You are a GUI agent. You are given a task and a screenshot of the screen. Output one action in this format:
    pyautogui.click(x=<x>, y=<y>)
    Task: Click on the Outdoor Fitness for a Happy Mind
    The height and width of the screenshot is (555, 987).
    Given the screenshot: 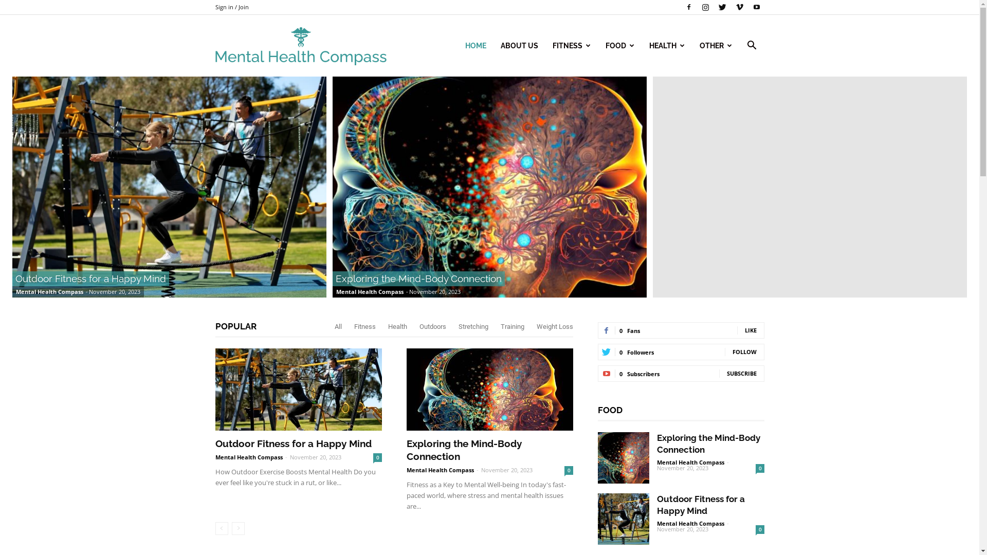 What is the action you would take?
    pyautogui.click(x=90, y=279)
    